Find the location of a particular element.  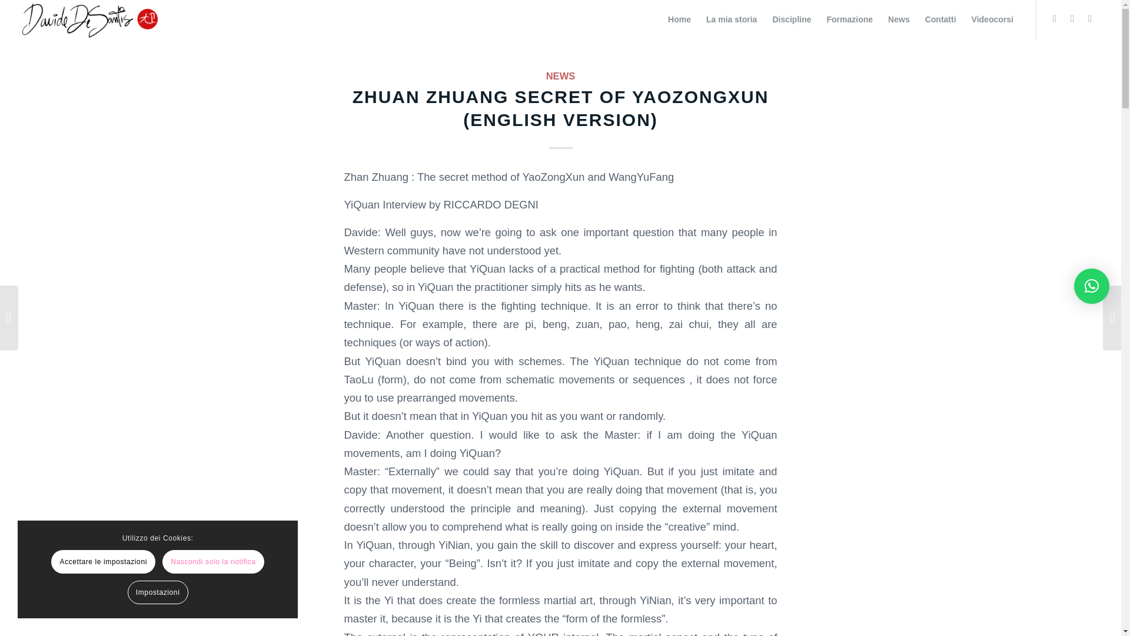

Nascondi solo la notifica is located at coordinates (213, 562).